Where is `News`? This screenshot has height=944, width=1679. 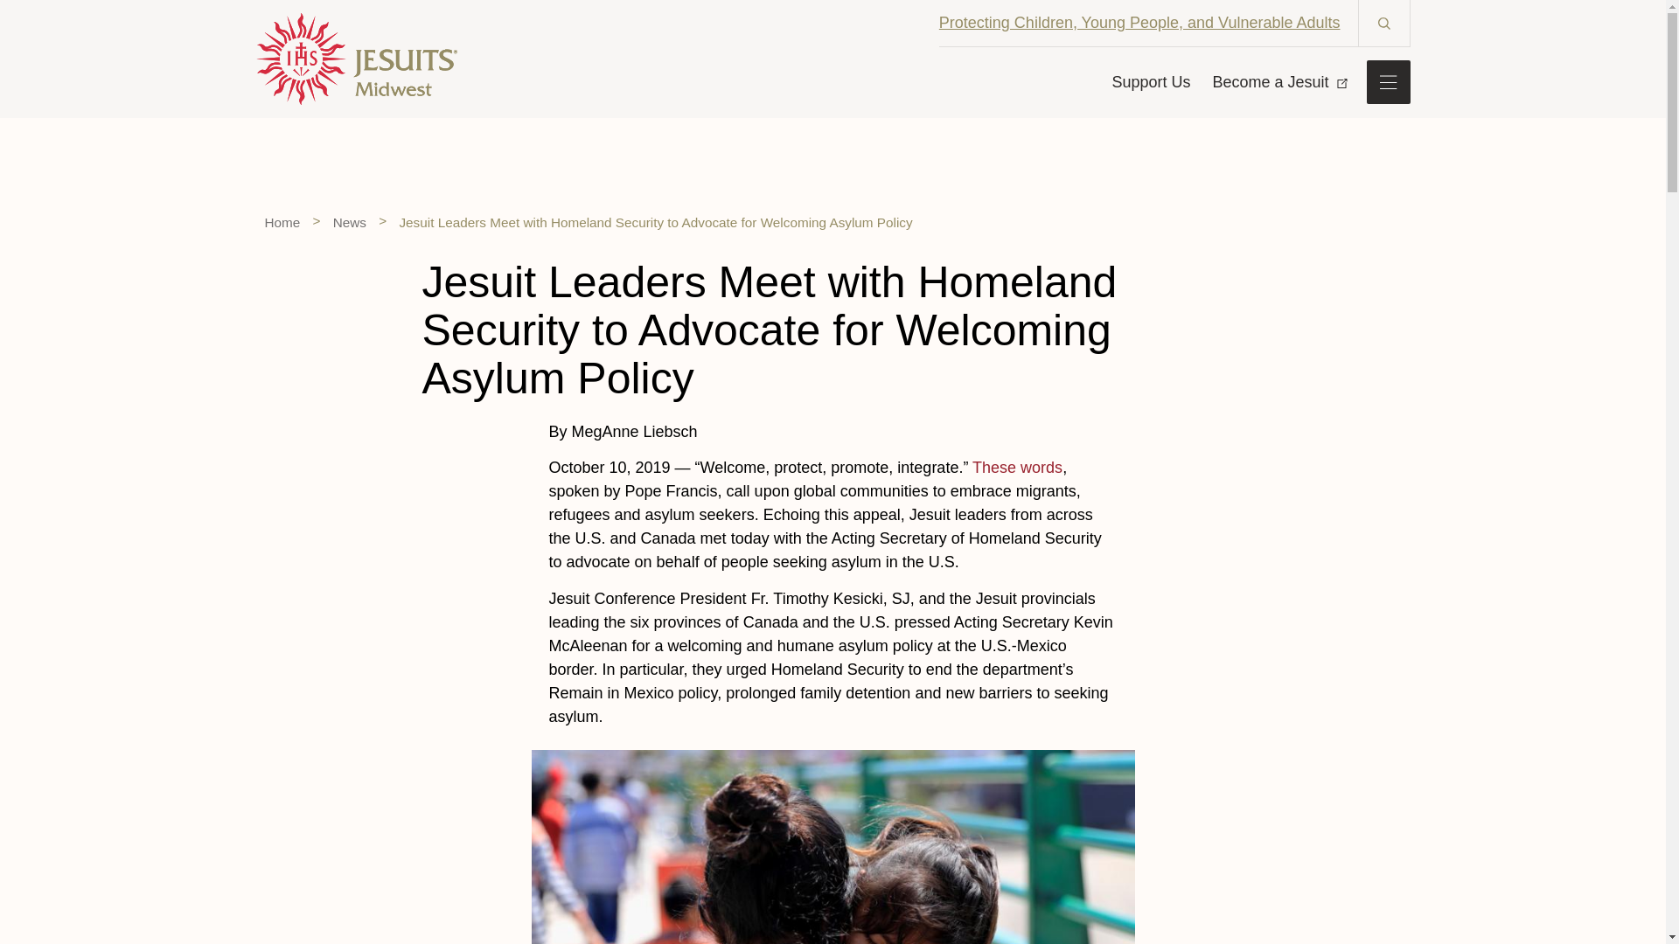 News is located at coordinates (349, 222).